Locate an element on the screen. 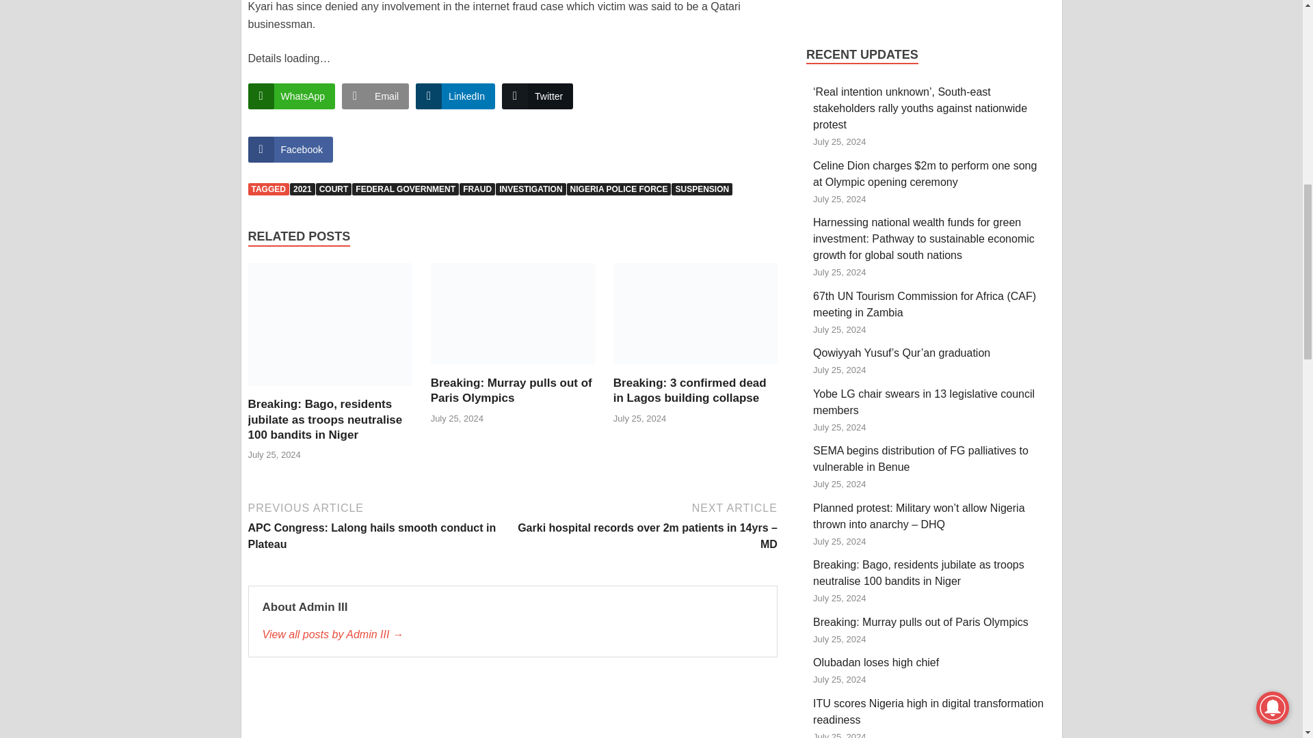 The height and width of the screenshot is (738, 1313). Admin III is located at coordinates (513, 634).